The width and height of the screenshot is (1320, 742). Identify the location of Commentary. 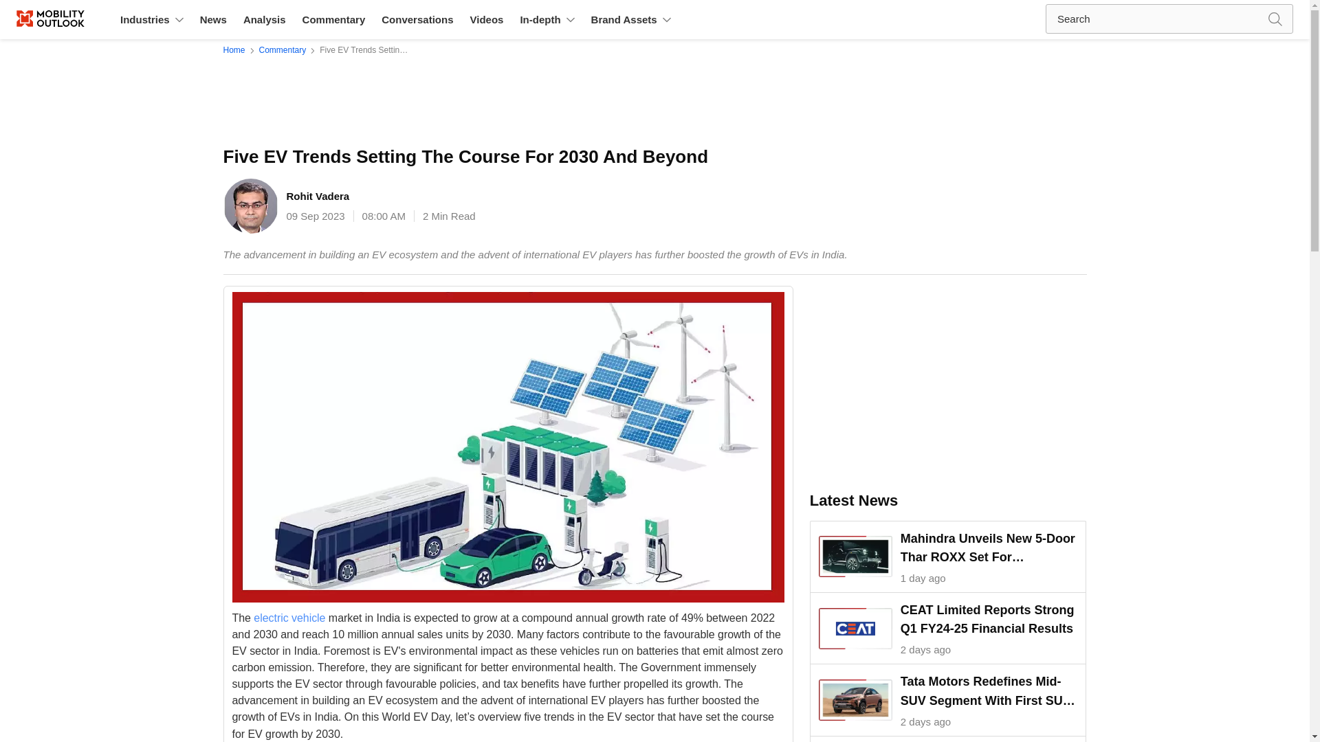
(334, 19).